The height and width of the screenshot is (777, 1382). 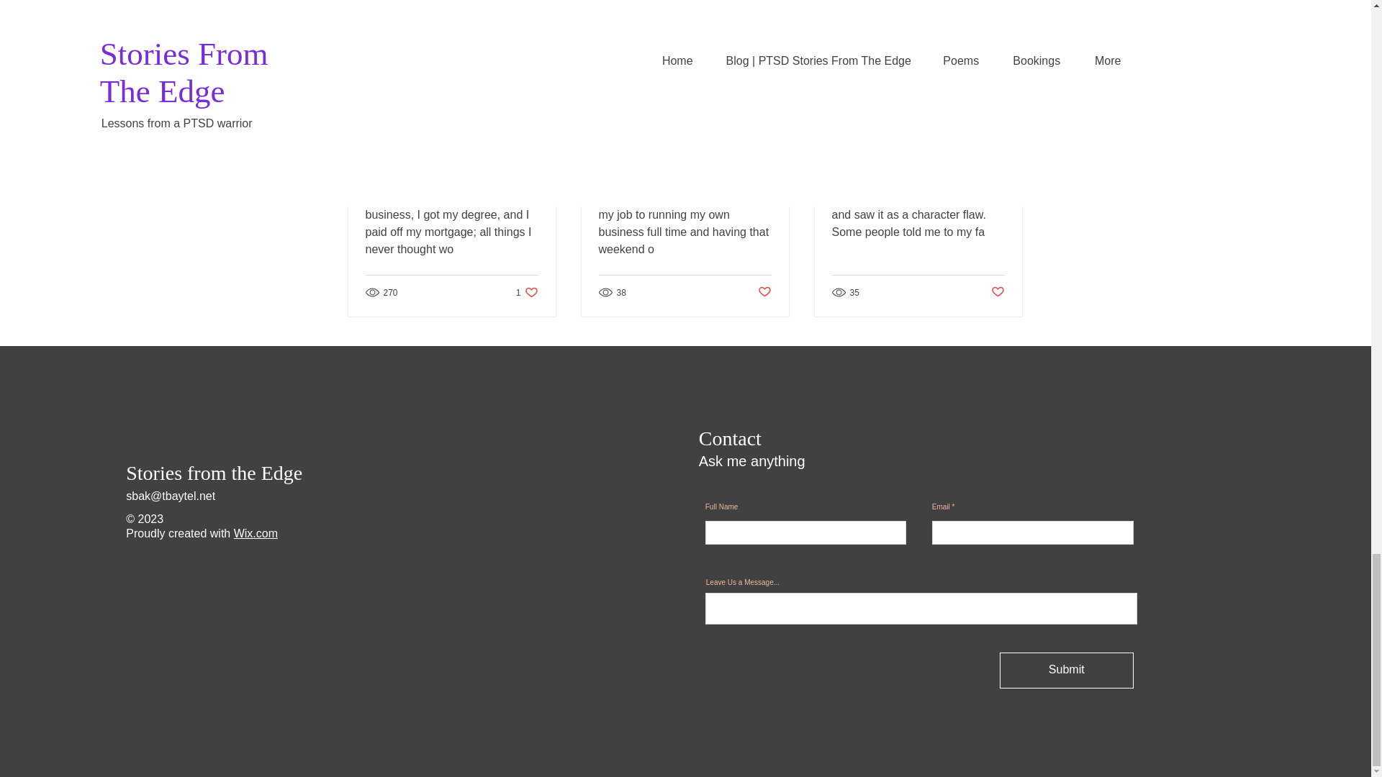 I want to click on See All, so click(x=1008, y=68).